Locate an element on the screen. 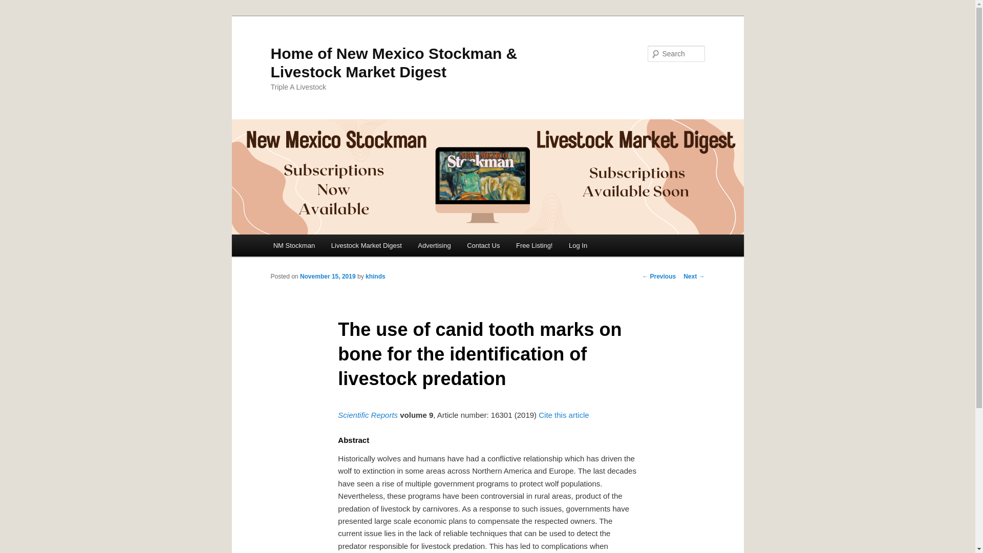 The width and height of the screenshot is (983, 553). Livestock Market Digest is located at coordinates (367, 245).